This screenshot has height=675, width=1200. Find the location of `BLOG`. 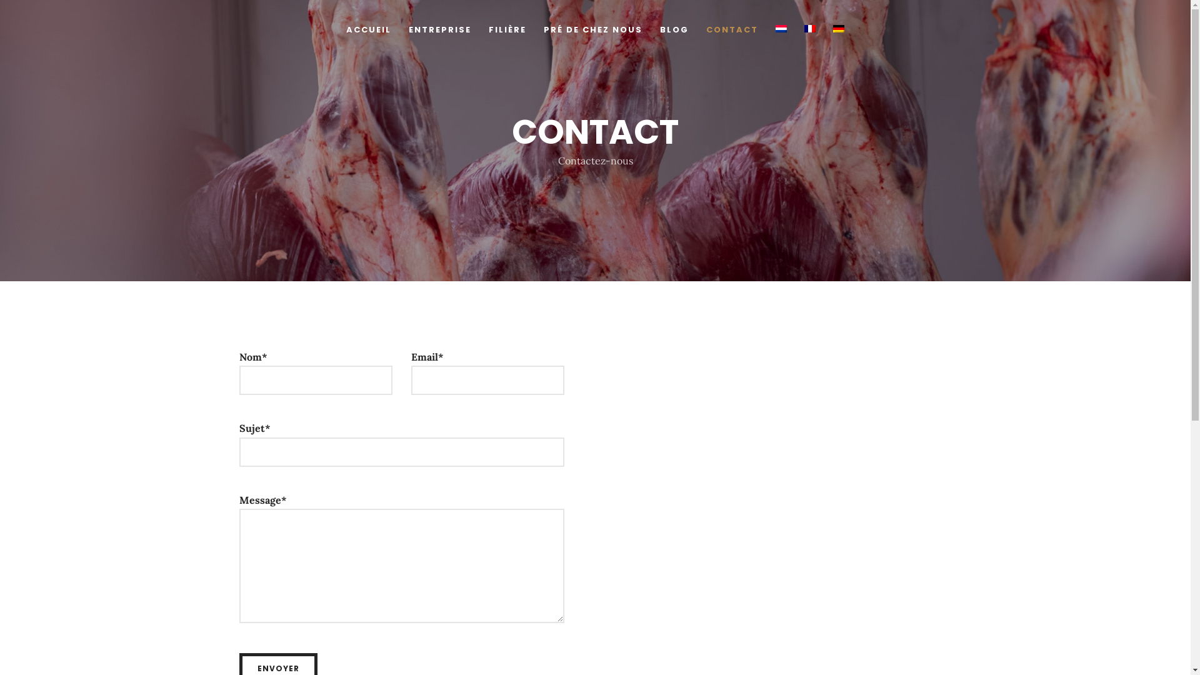

BLOG is located at coordinates (674, 34).